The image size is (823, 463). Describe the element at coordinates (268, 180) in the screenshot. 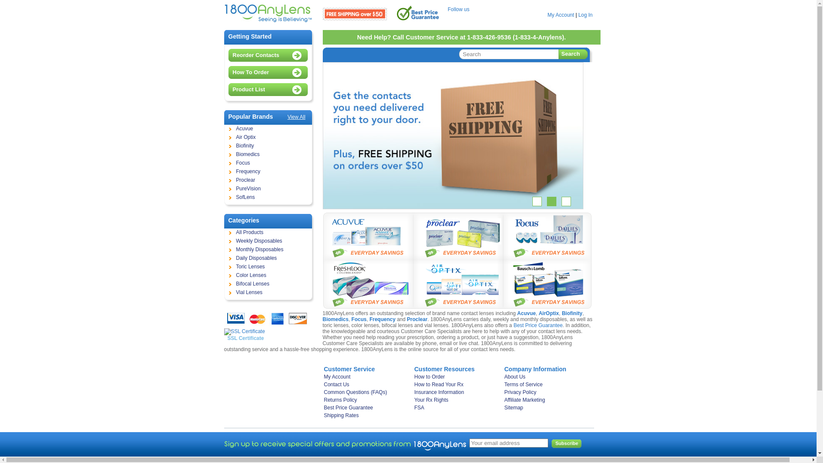

I see `Proclear` at that location.